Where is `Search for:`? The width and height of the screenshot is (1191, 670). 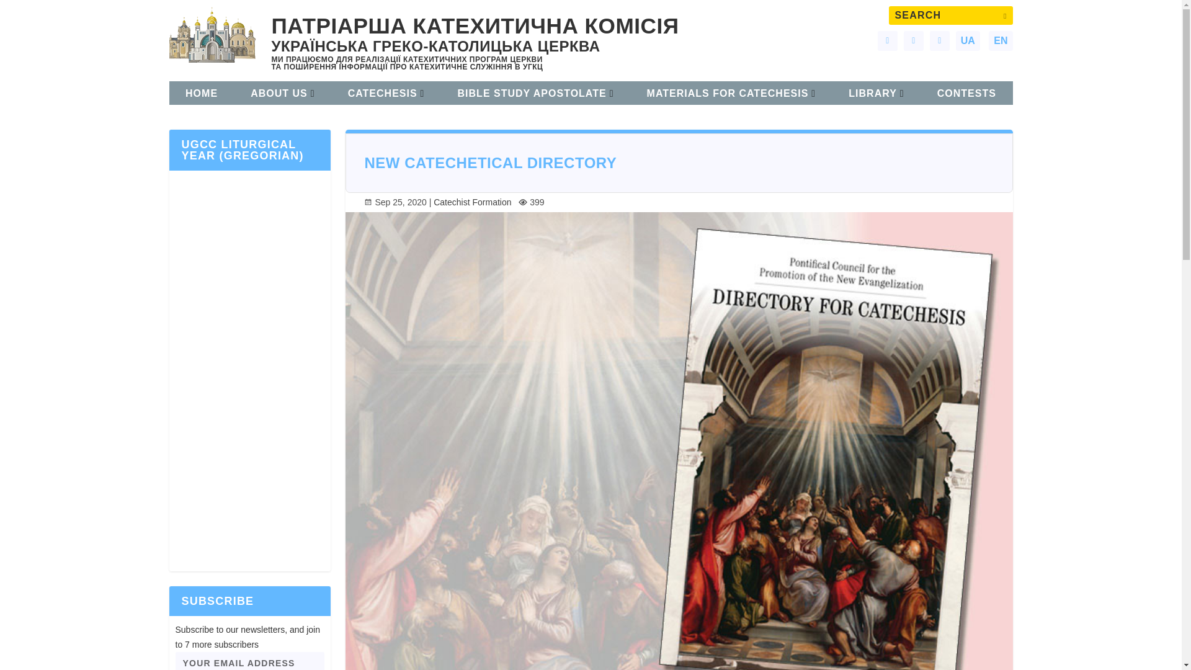
Search for: is located at coordinates (950, 15).